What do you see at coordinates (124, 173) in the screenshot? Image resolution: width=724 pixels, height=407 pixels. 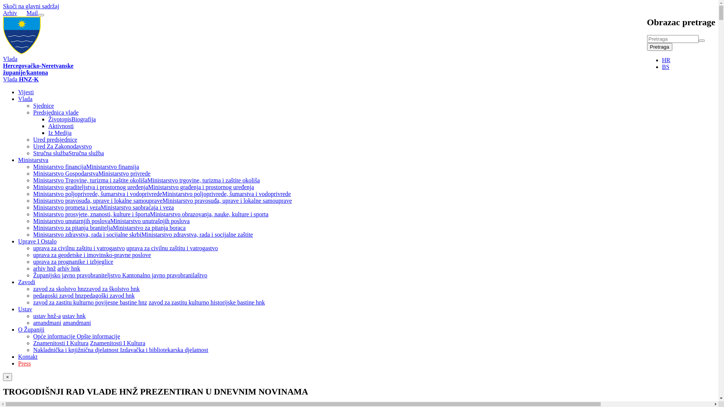 I see `Ministarstvo privrede` at bounding box center [124, 173].